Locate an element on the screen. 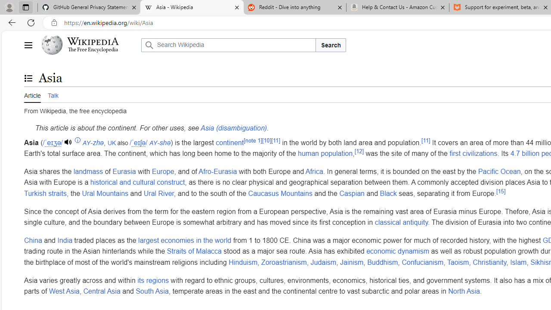 The image size is (551, 310). Pacific Ocean is located at coordinates (499, 171).